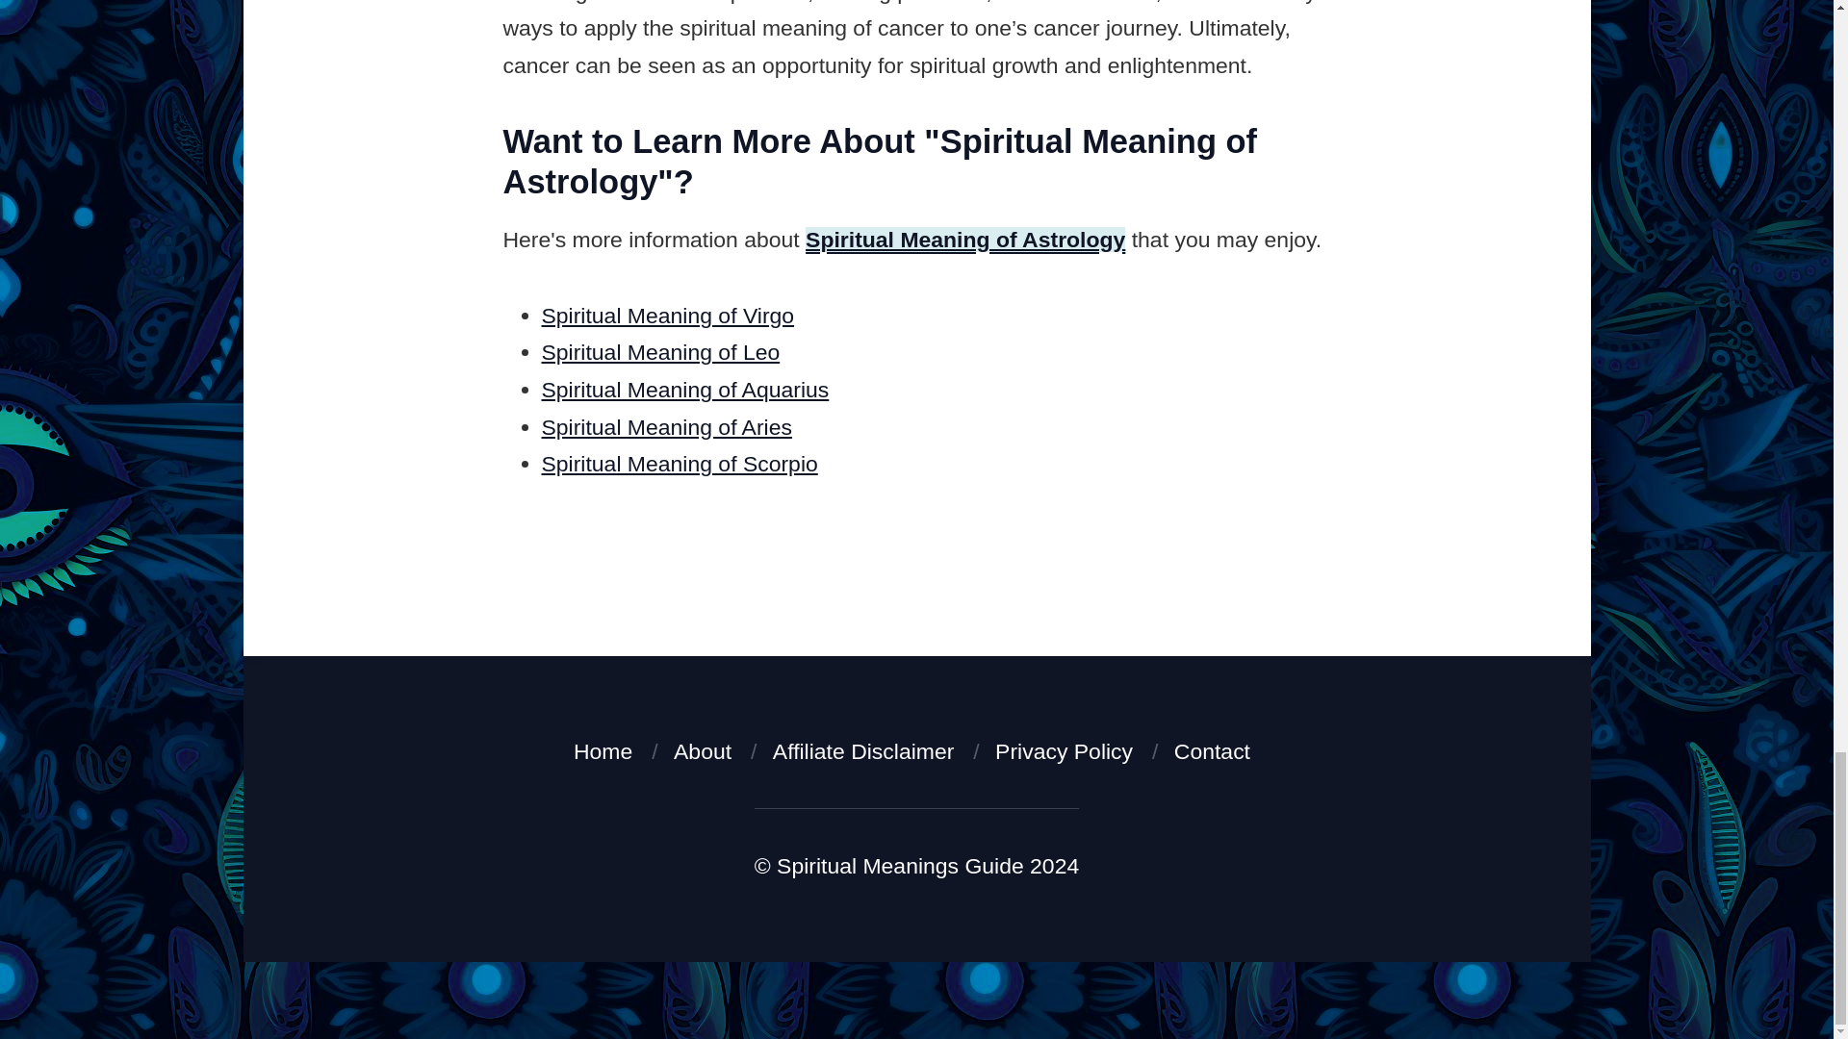 This screenshot has height=1039, width=1848. Describe the element at coordinates (668, 316) in the screenshot. I see `Spiritual Meaning of Virgo` at that location.